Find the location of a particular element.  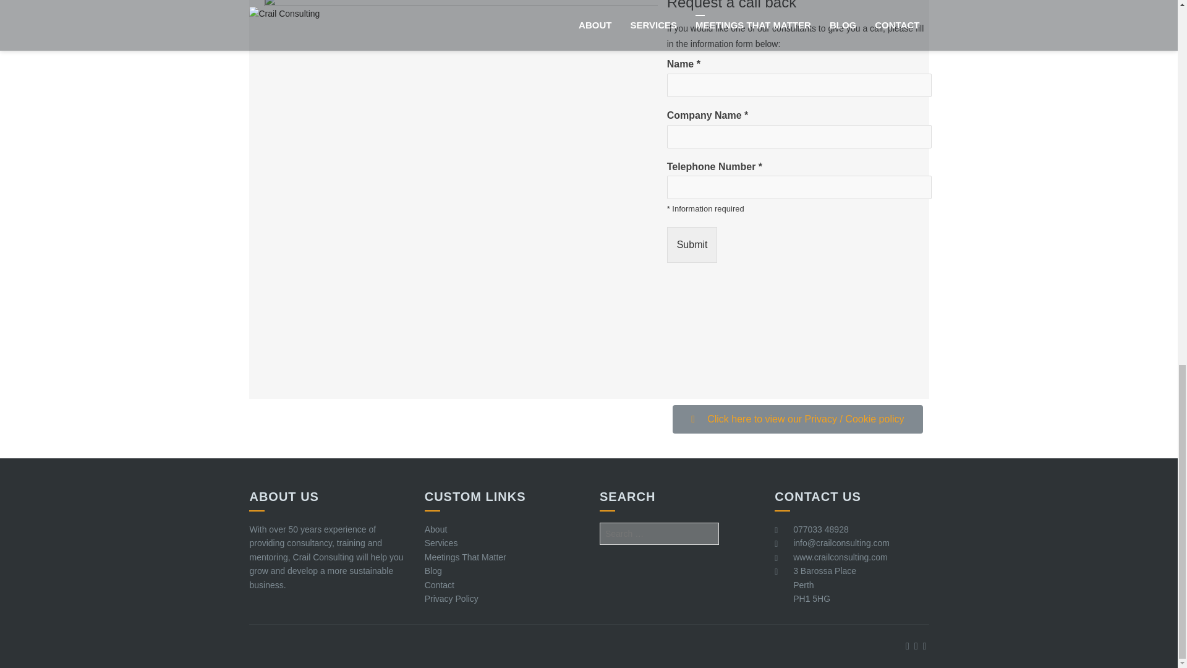

Privacy Policy is located at coordinates (451, 599).